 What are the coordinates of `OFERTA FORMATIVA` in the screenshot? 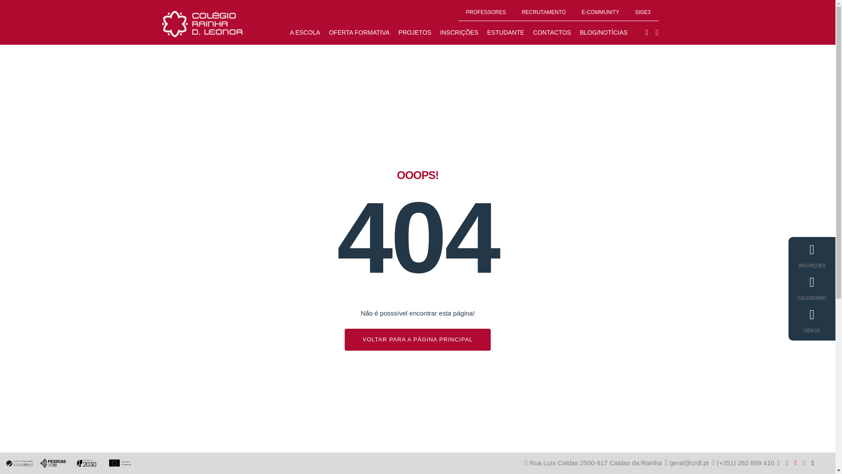 It's located at (359, 32).